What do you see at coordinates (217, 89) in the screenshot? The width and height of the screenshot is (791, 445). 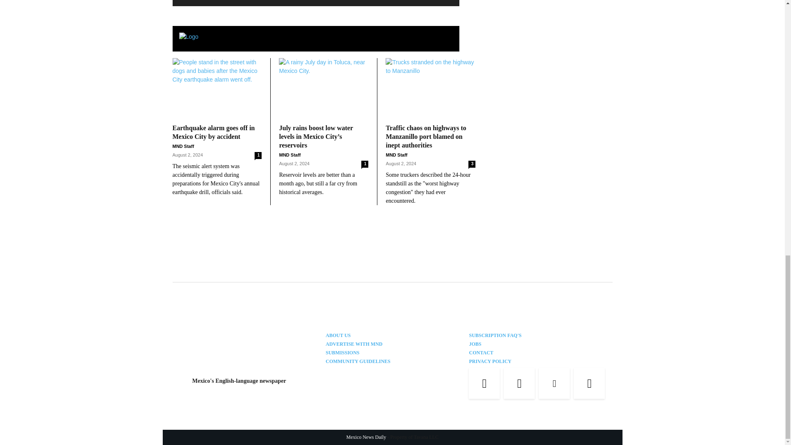 I see `Earthquake alarm goes off in Mexico City by accident` at bounding box center [217, 89].